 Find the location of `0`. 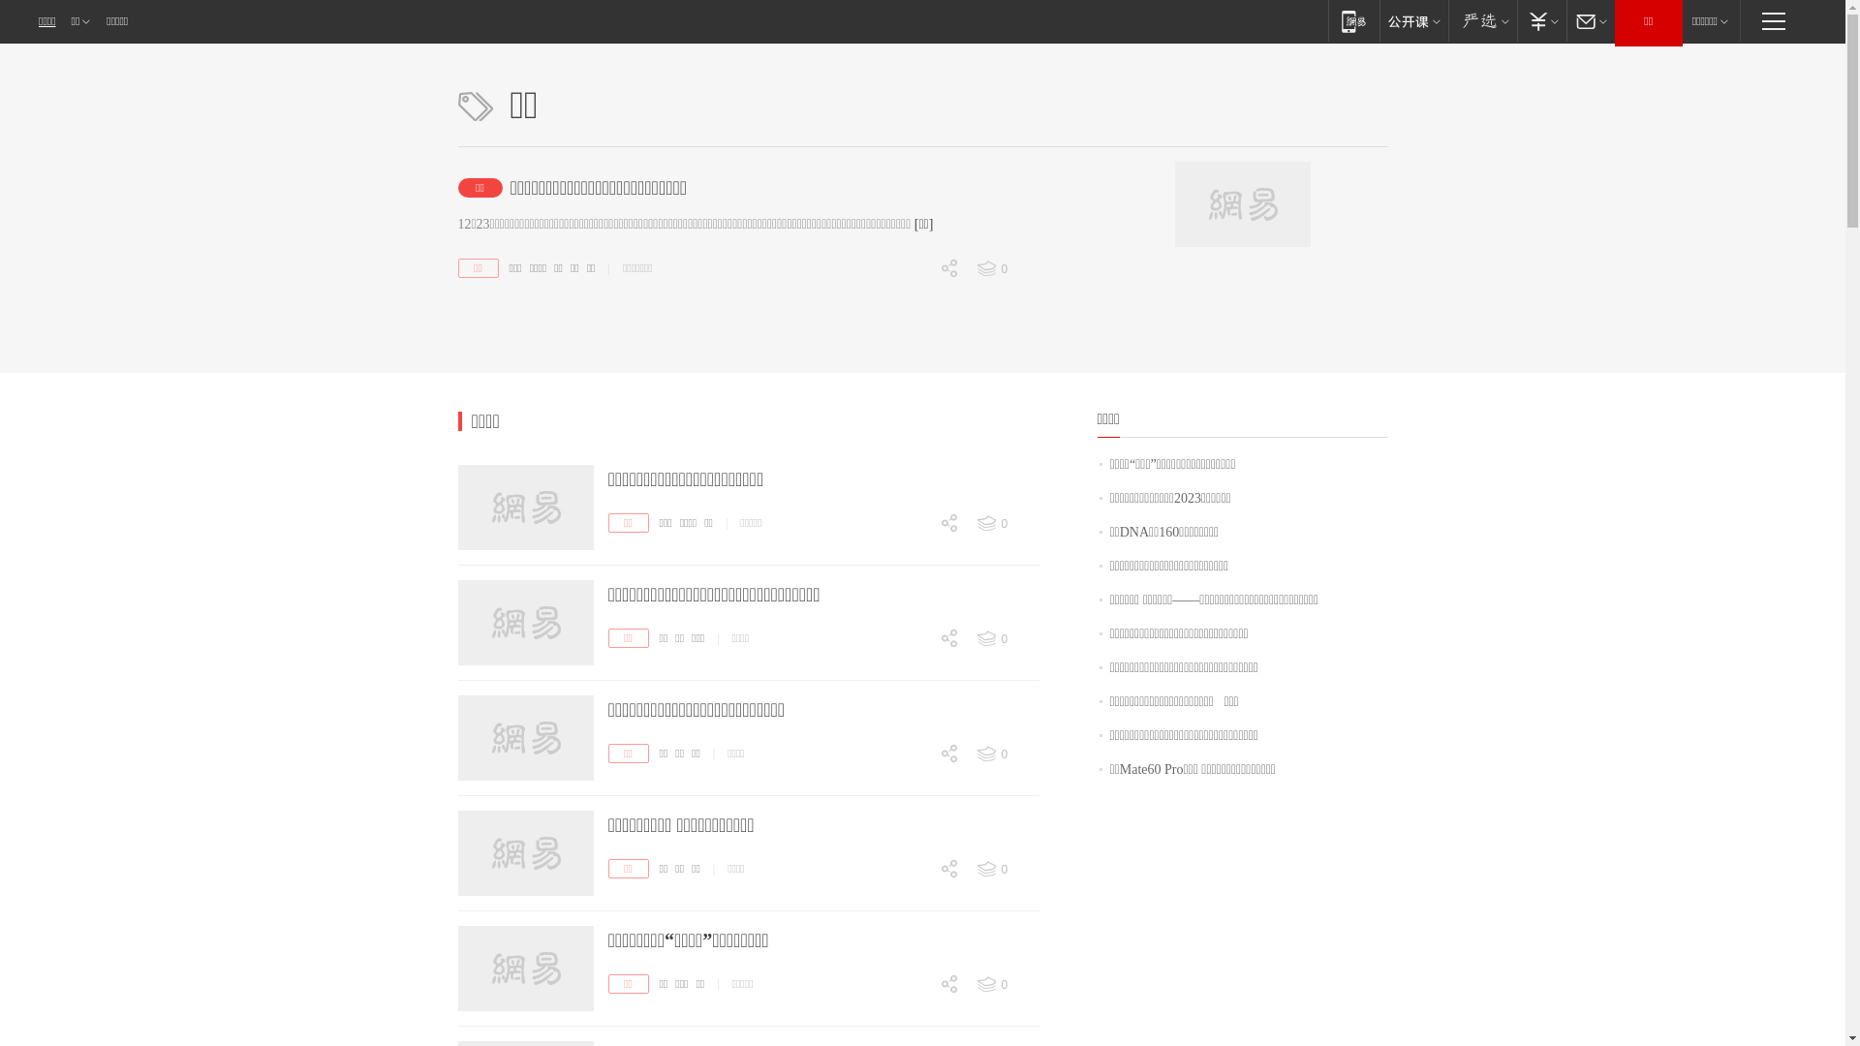

0 is located at coordinates (1007, 524).